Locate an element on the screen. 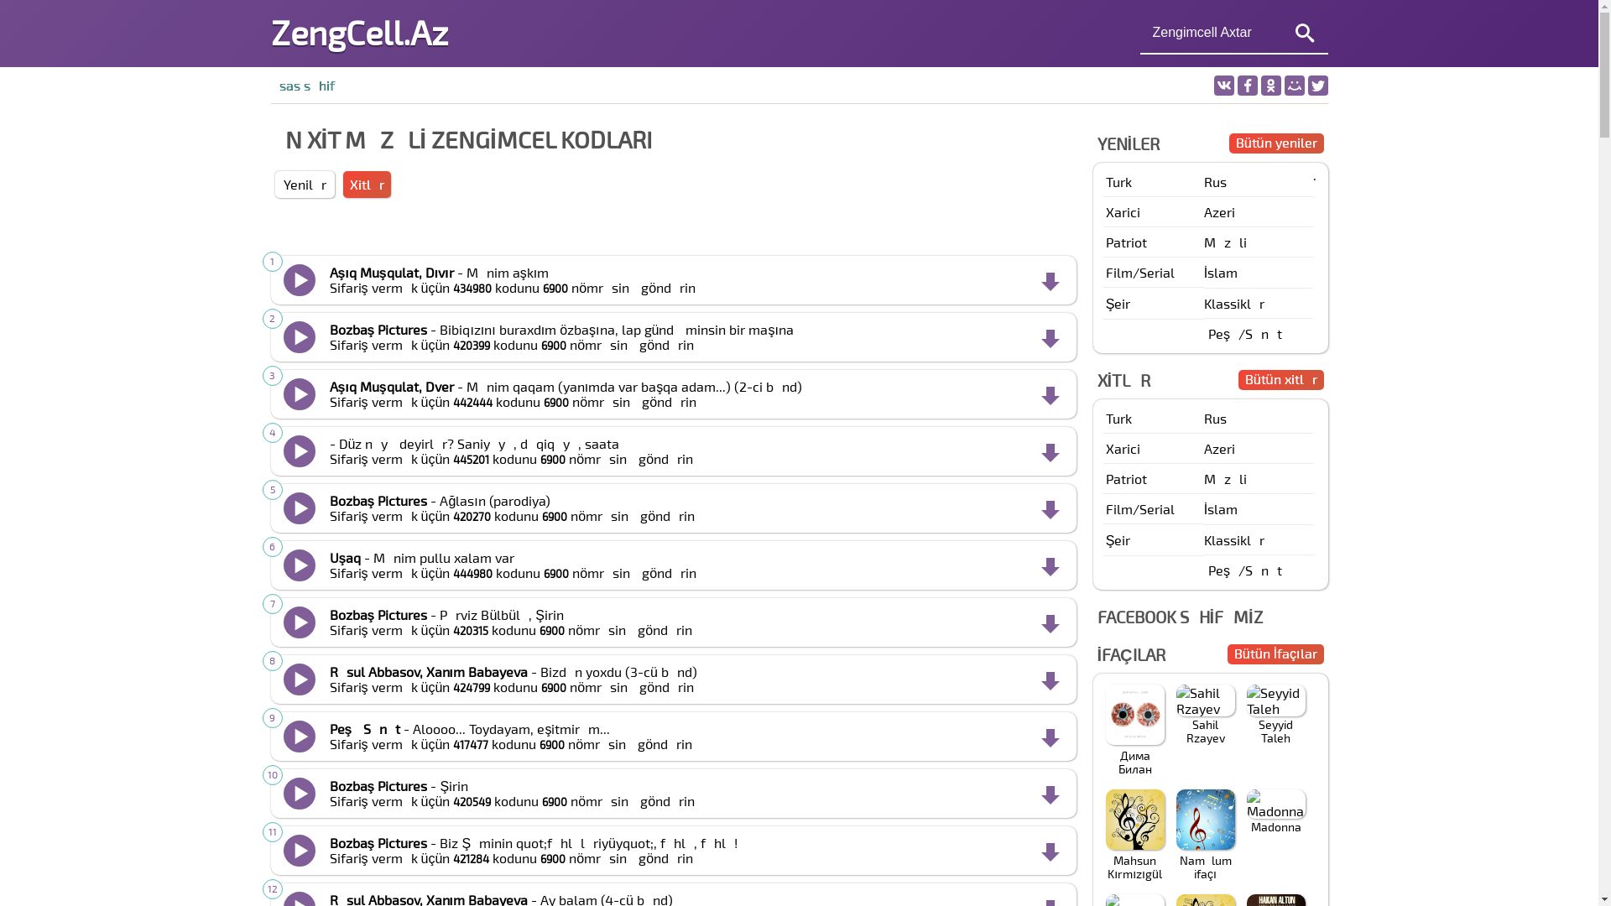 This screenshot has width=1611, height=906. Turk is located at coordinates (1155, 418).